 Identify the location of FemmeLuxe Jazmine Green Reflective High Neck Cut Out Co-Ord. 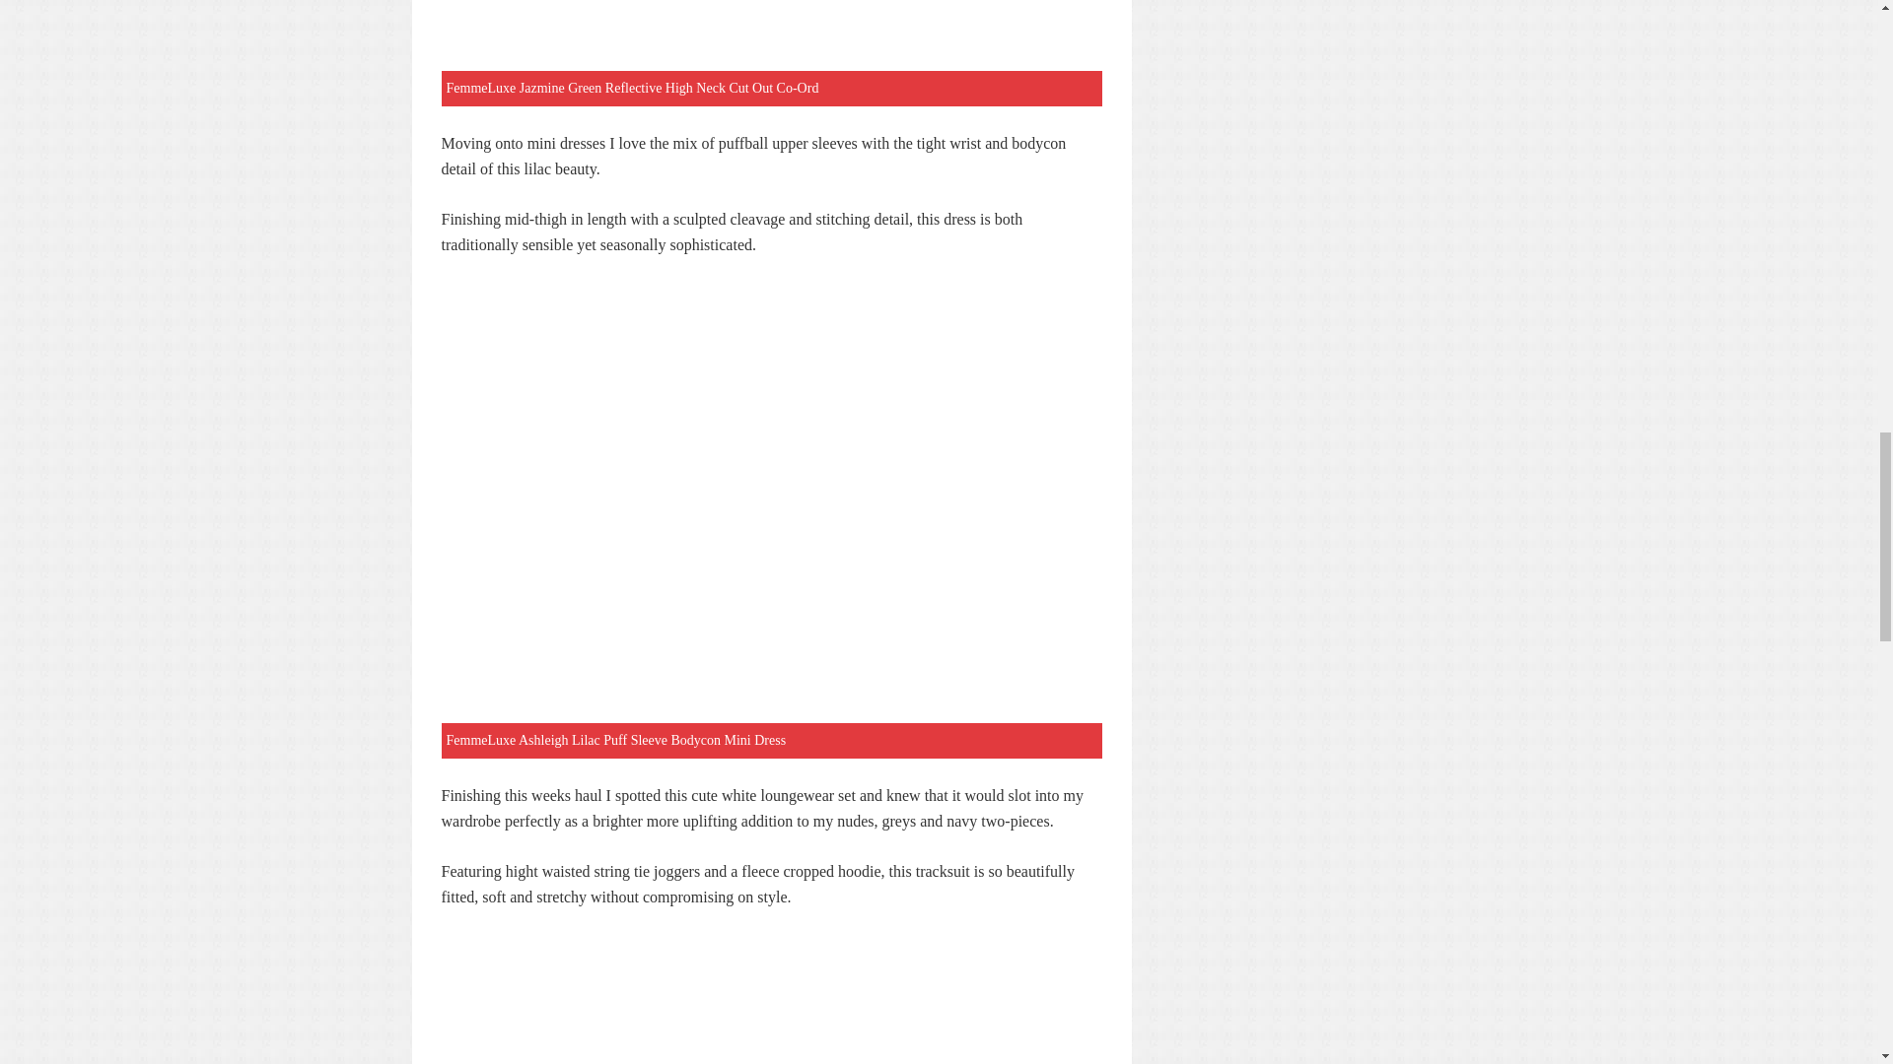
(631, 89).